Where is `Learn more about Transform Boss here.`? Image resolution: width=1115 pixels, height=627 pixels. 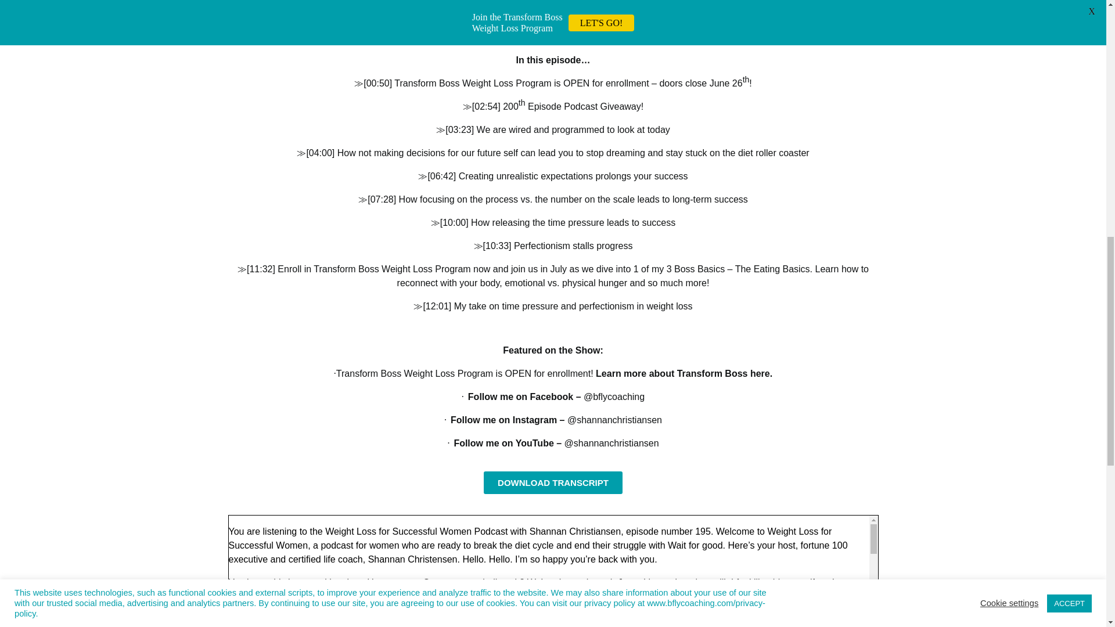
Learn more about Transform Boss here. is located at coordinates (684, 374).